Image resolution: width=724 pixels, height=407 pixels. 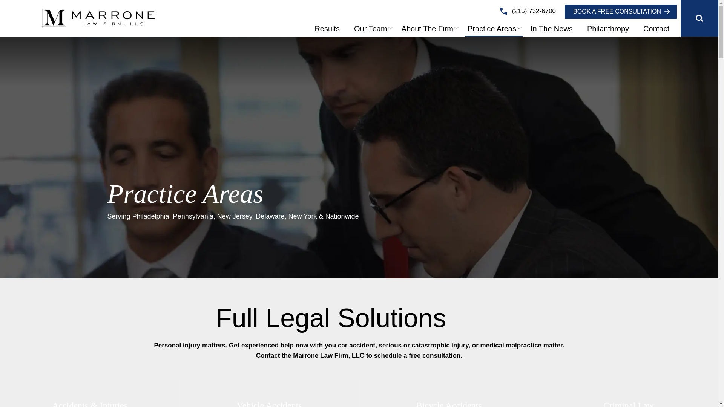 I want to click on Practice Areas, so click(x=492, y=29).